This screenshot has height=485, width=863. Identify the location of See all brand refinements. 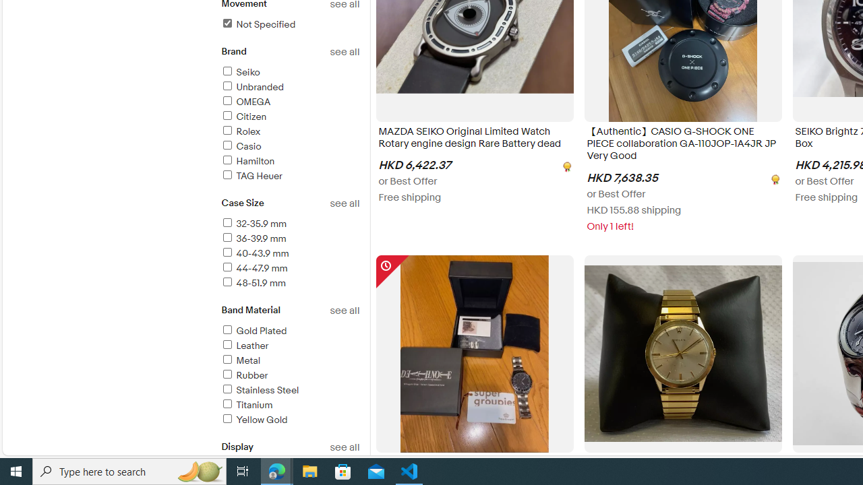
(344, 52).